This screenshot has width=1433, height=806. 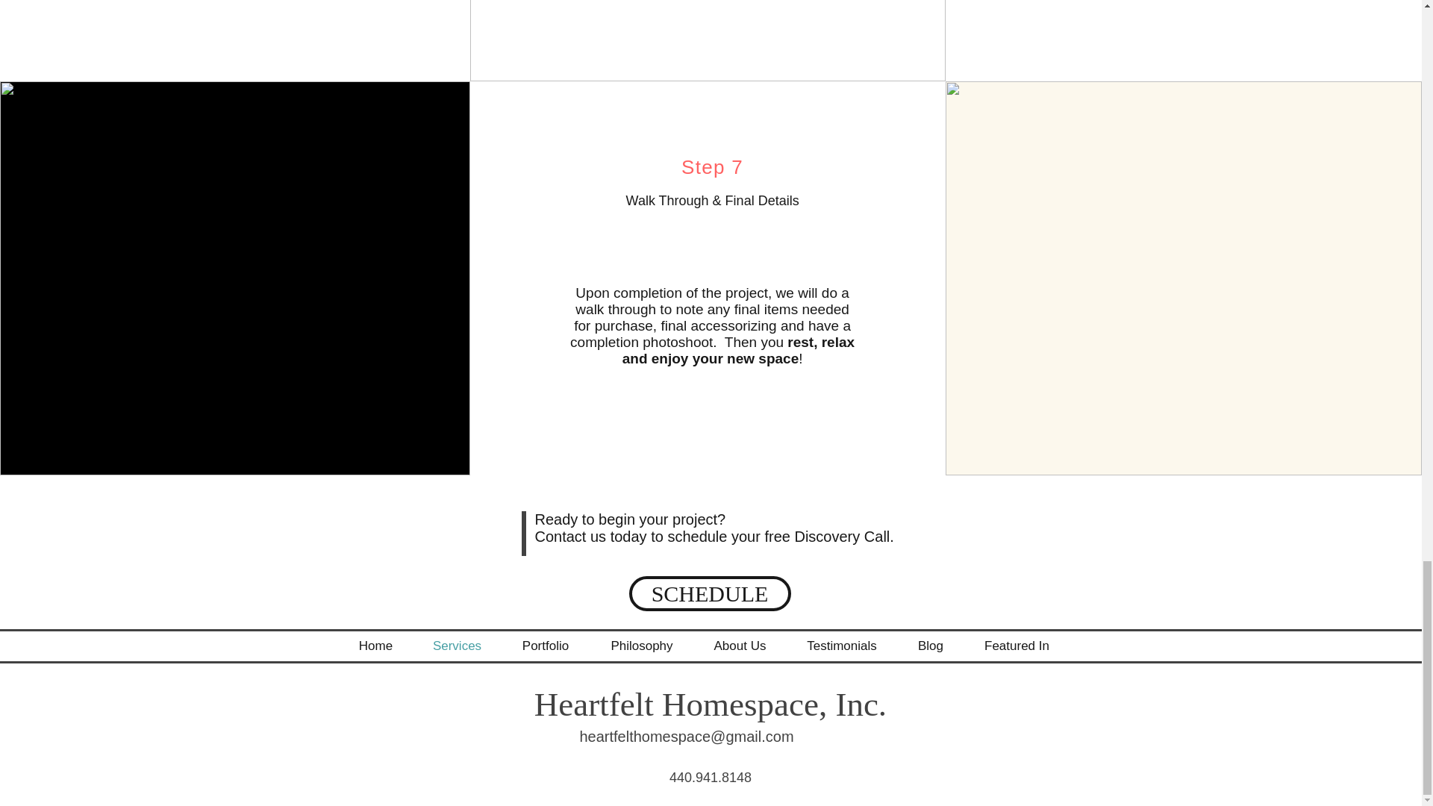 I want to click on About Us, so click(x=739, y=646).